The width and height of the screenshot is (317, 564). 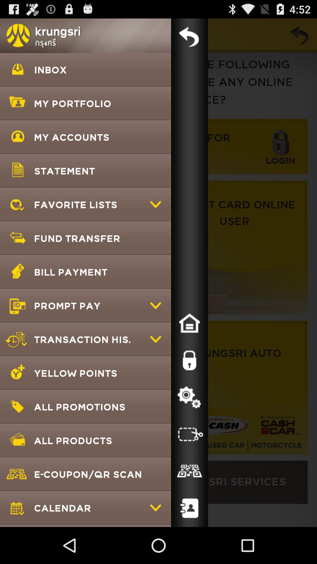 I want to click on settings, so click(x=189, y=397).